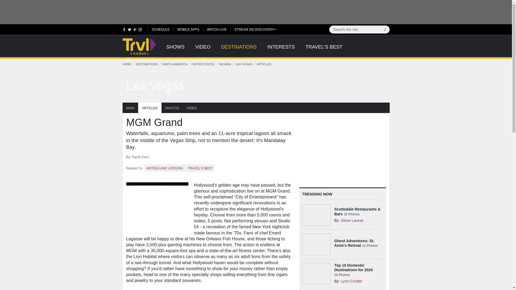  Describe the element at coordinates (188, 29) in the screenshot. I see `MOBILE APPS` at that location.